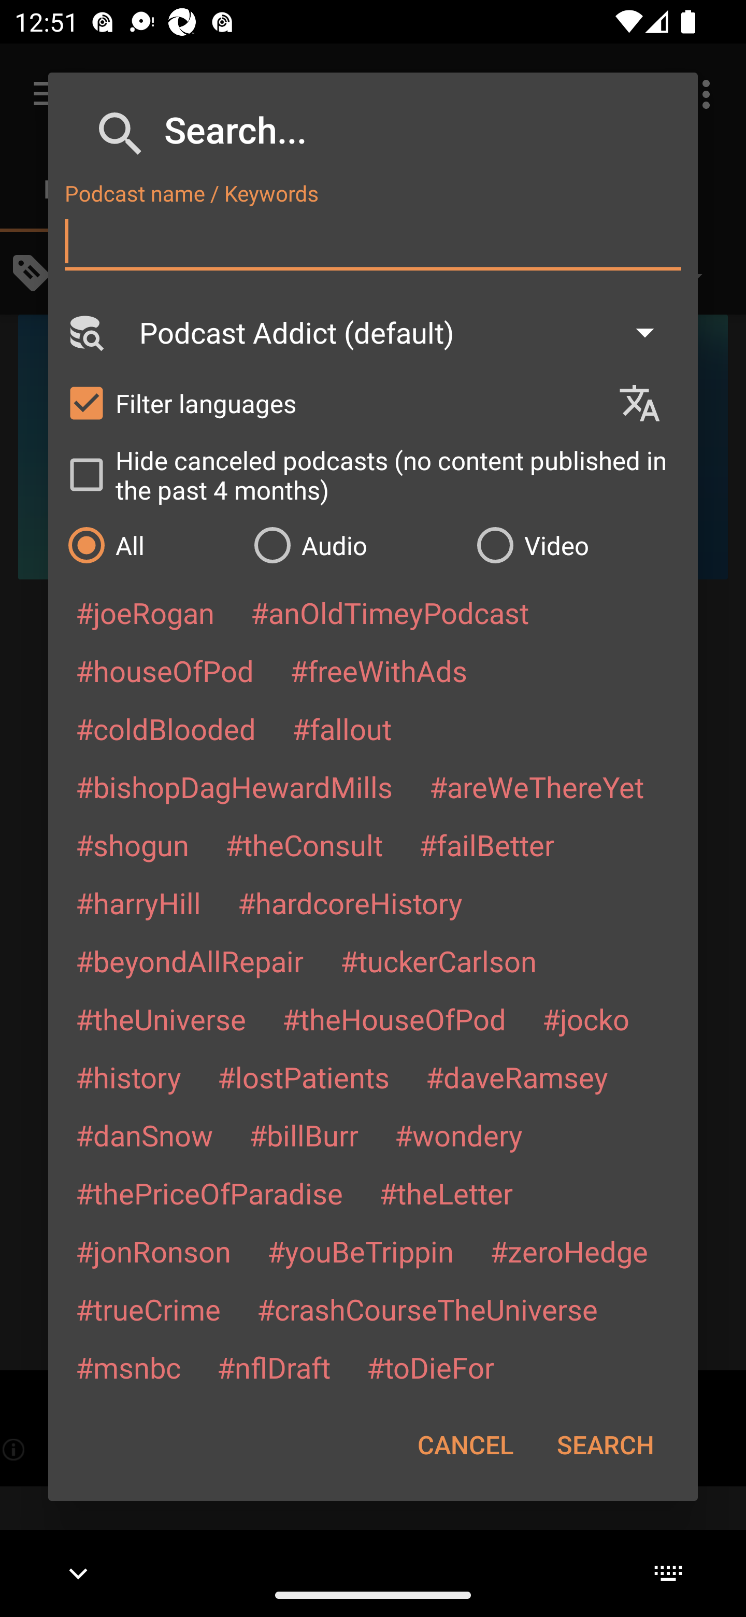  Describe the element at coordinates (132, 845) in the screenshot. I see `#shogun` at that location.